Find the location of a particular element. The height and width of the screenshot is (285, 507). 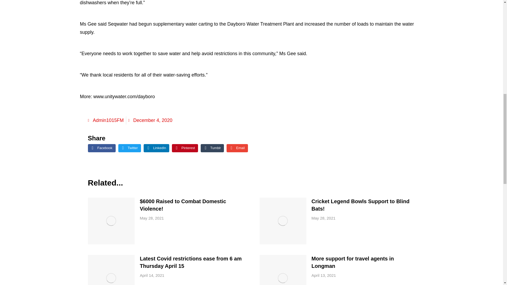

April 14, 2021 is located at coordinates (152, 275).